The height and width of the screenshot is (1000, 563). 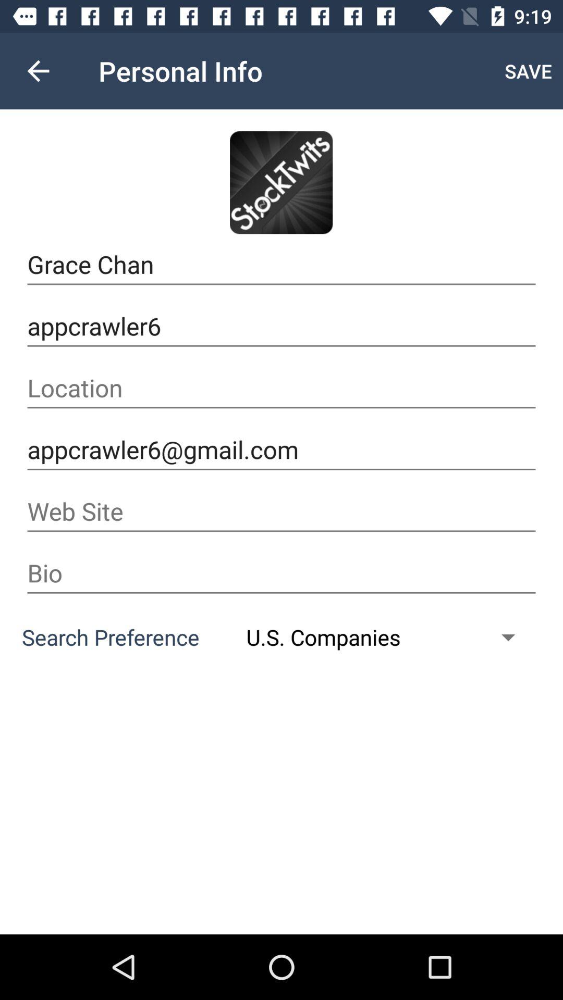 I want to click on press item above appcrawler6@gmail.com icon, so click(x=281, y=388).